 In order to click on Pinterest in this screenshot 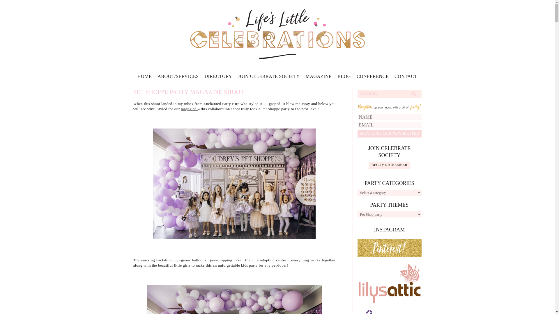, I will do `click(390, 248)`.